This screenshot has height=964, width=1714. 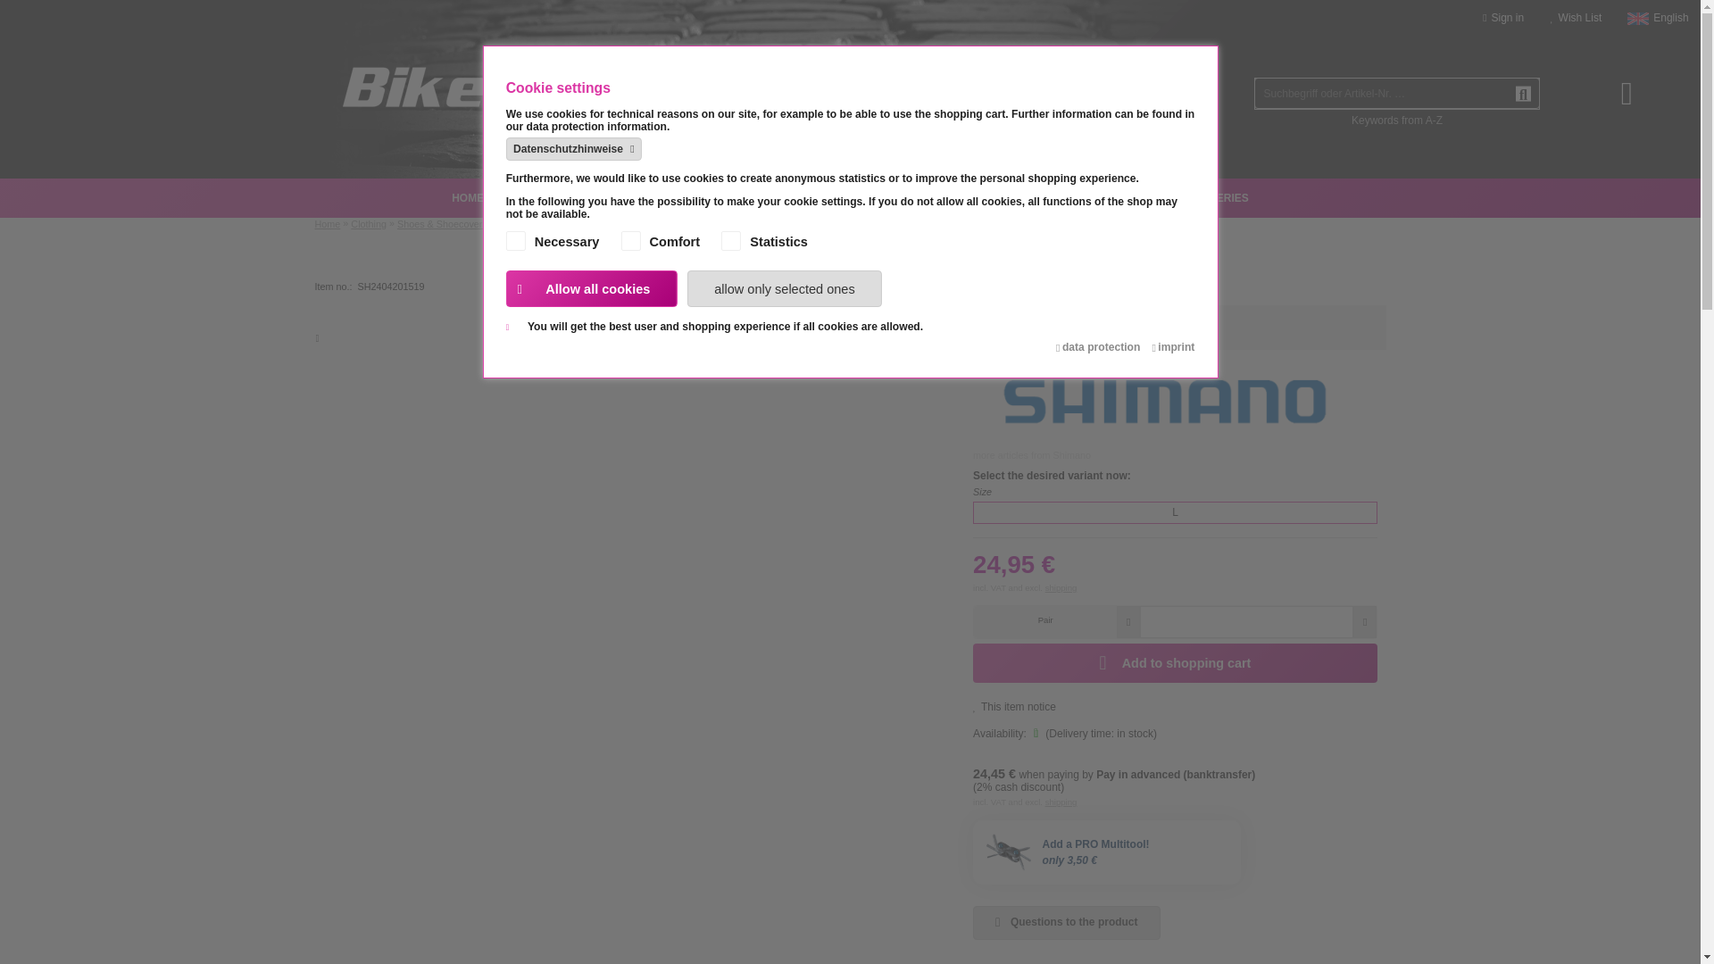 What do you see at coordinates (1397, 120) in the screenshot?
I see `Keywords from A-Z` at bounding box center [1397, 120].